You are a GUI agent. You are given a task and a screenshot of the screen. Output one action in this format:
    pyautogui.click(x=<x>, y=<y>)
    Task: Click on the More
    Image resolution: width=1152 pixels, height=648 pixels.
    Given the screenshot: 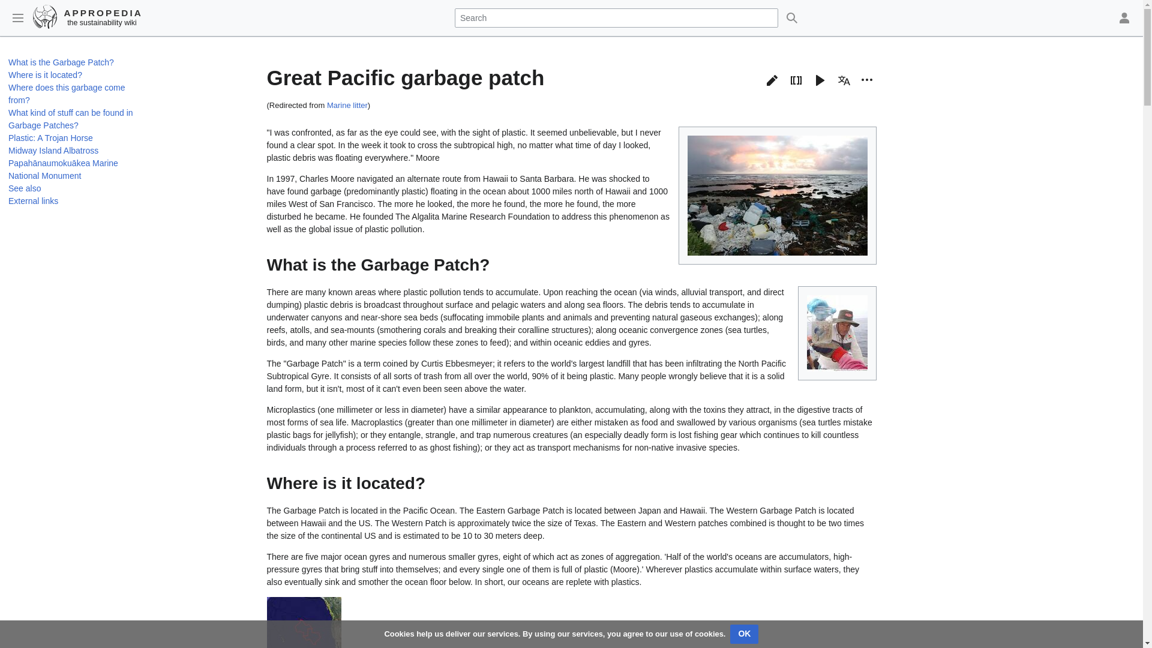 What is the action you would take?
    pyautogui.click(x=866, y=79)
    